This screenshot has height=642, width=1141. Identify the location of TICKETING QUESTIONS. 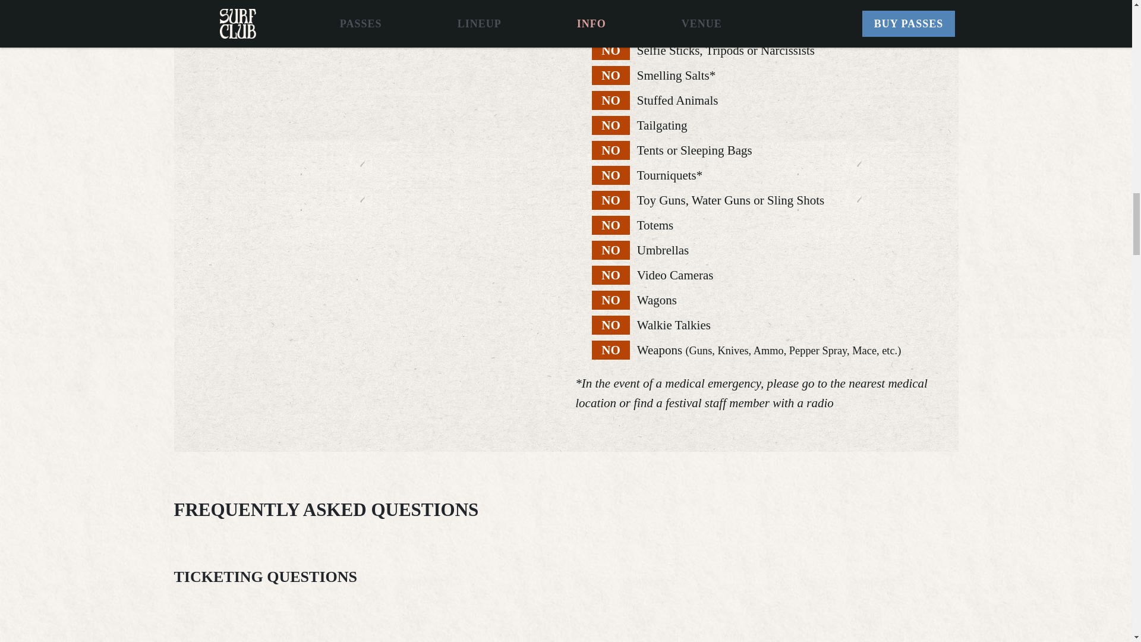
(566, 577).